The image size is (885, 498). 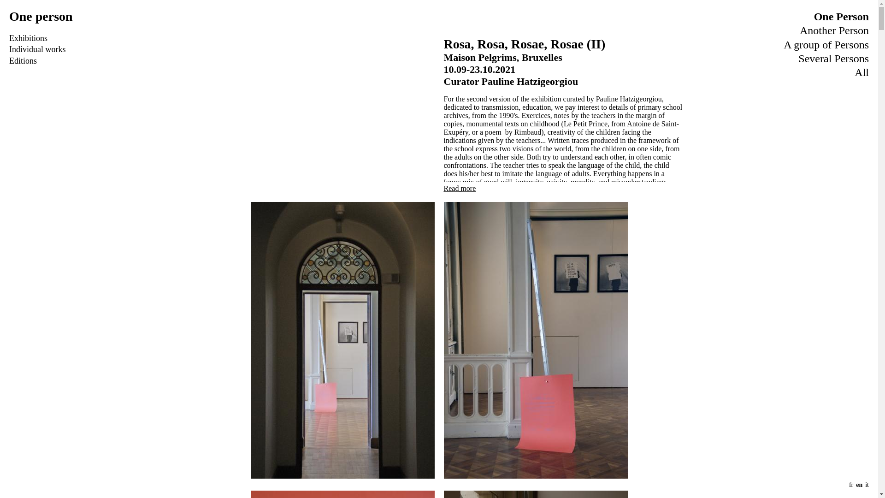 What do you see at coordinates (37, 49) in the screenshot?
I see `Individual works` at bounding box center [37, 49].